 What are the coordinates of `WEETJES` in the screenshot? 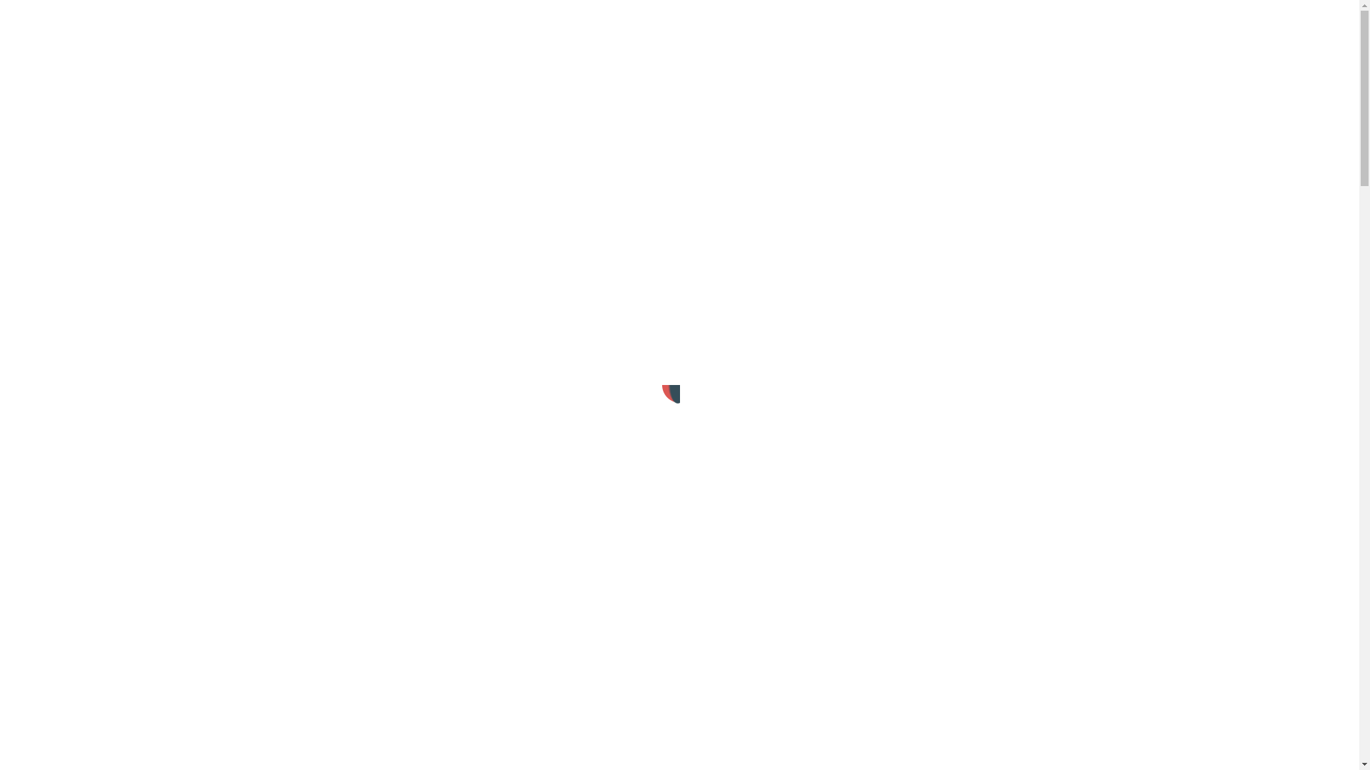 It's located at (264, 19).